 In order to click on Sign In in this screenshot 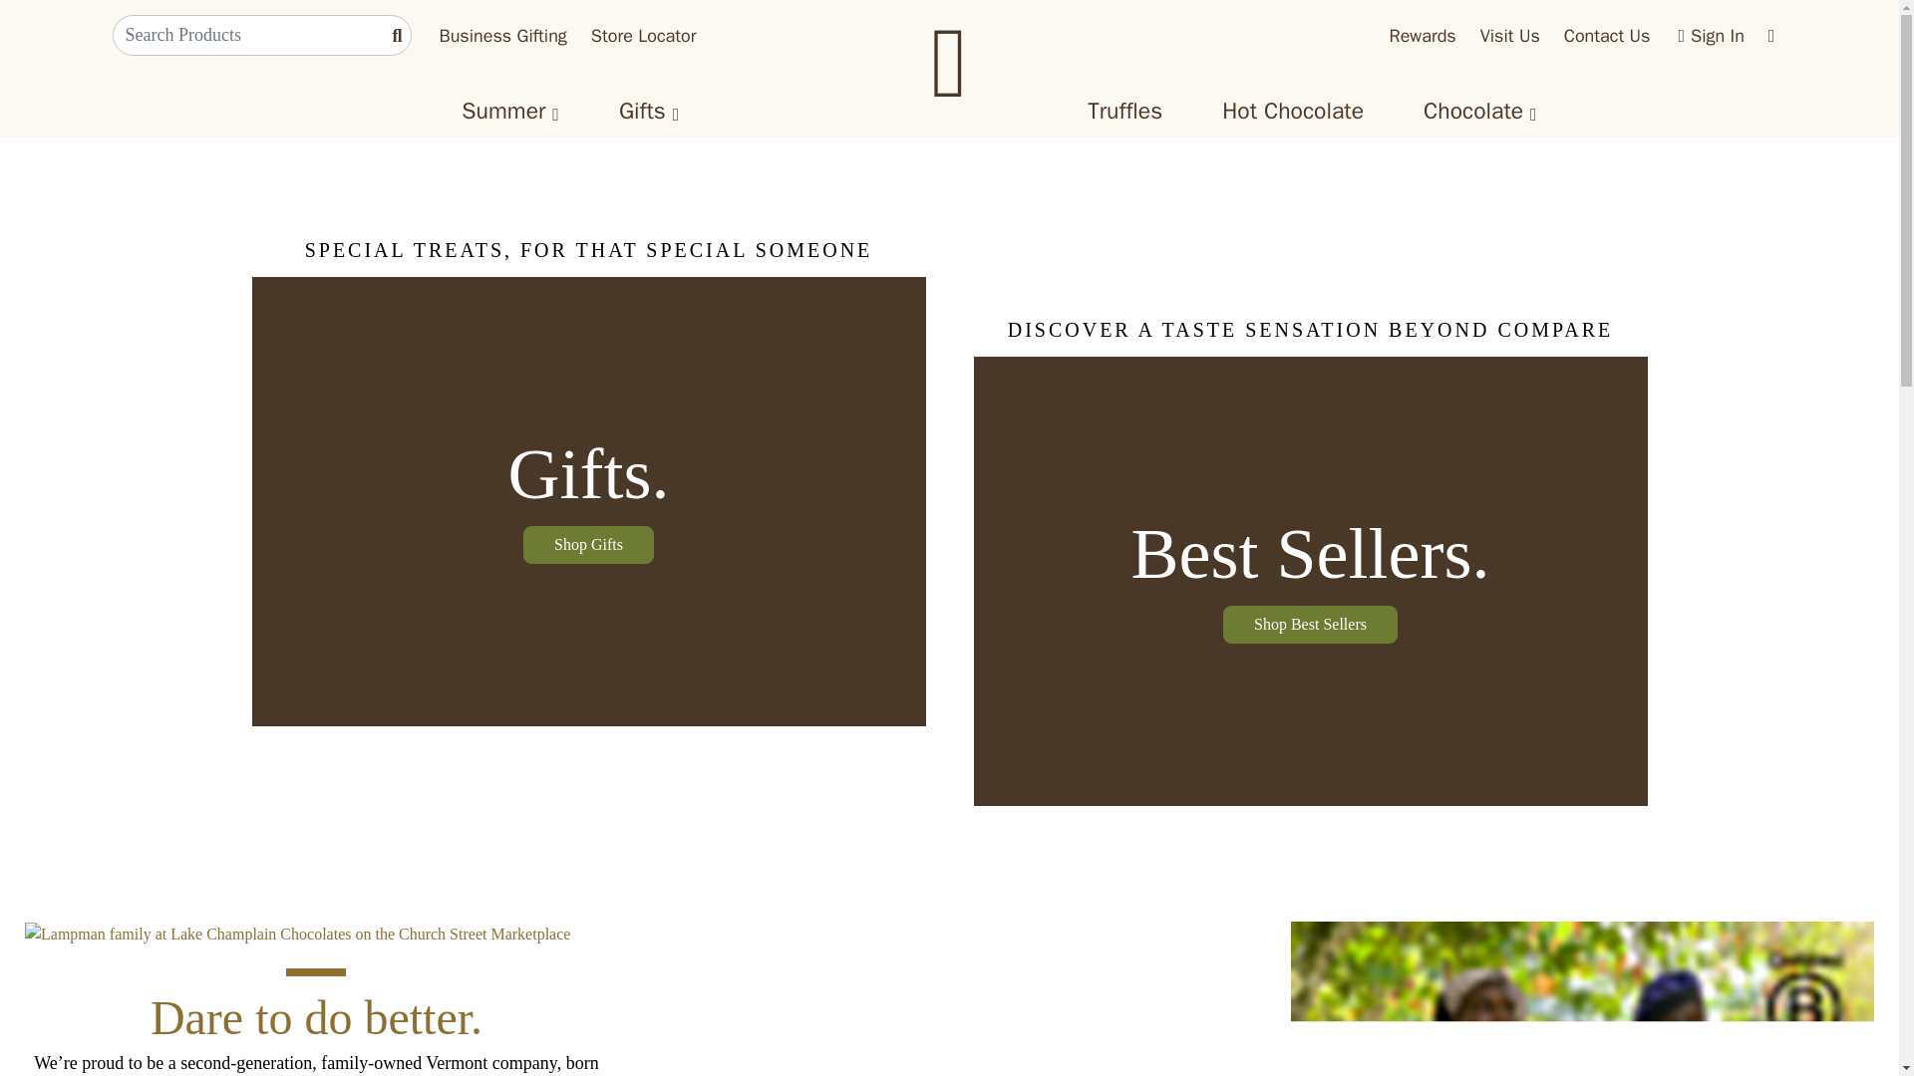, I will do `click(1711, 35)`.